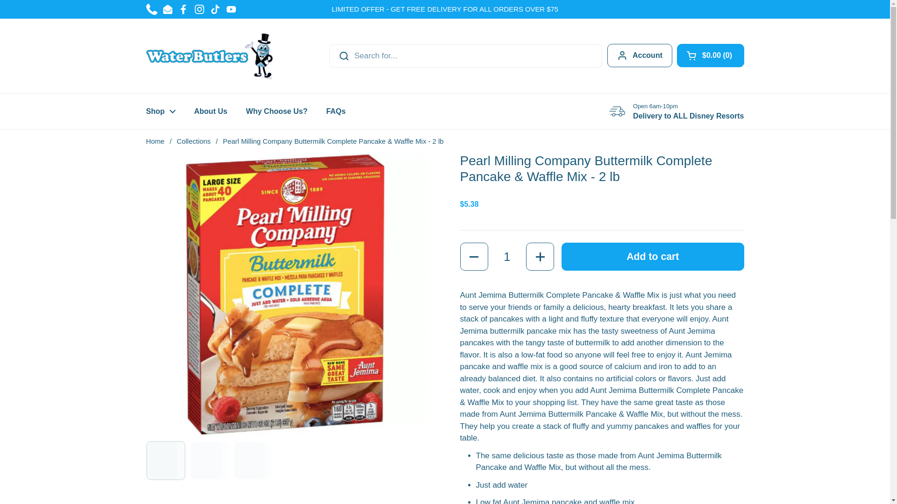  What do you see at coordinates (209, 56) in the screenshot?
I see `Water Butlers` at bounding box center [209, 56].